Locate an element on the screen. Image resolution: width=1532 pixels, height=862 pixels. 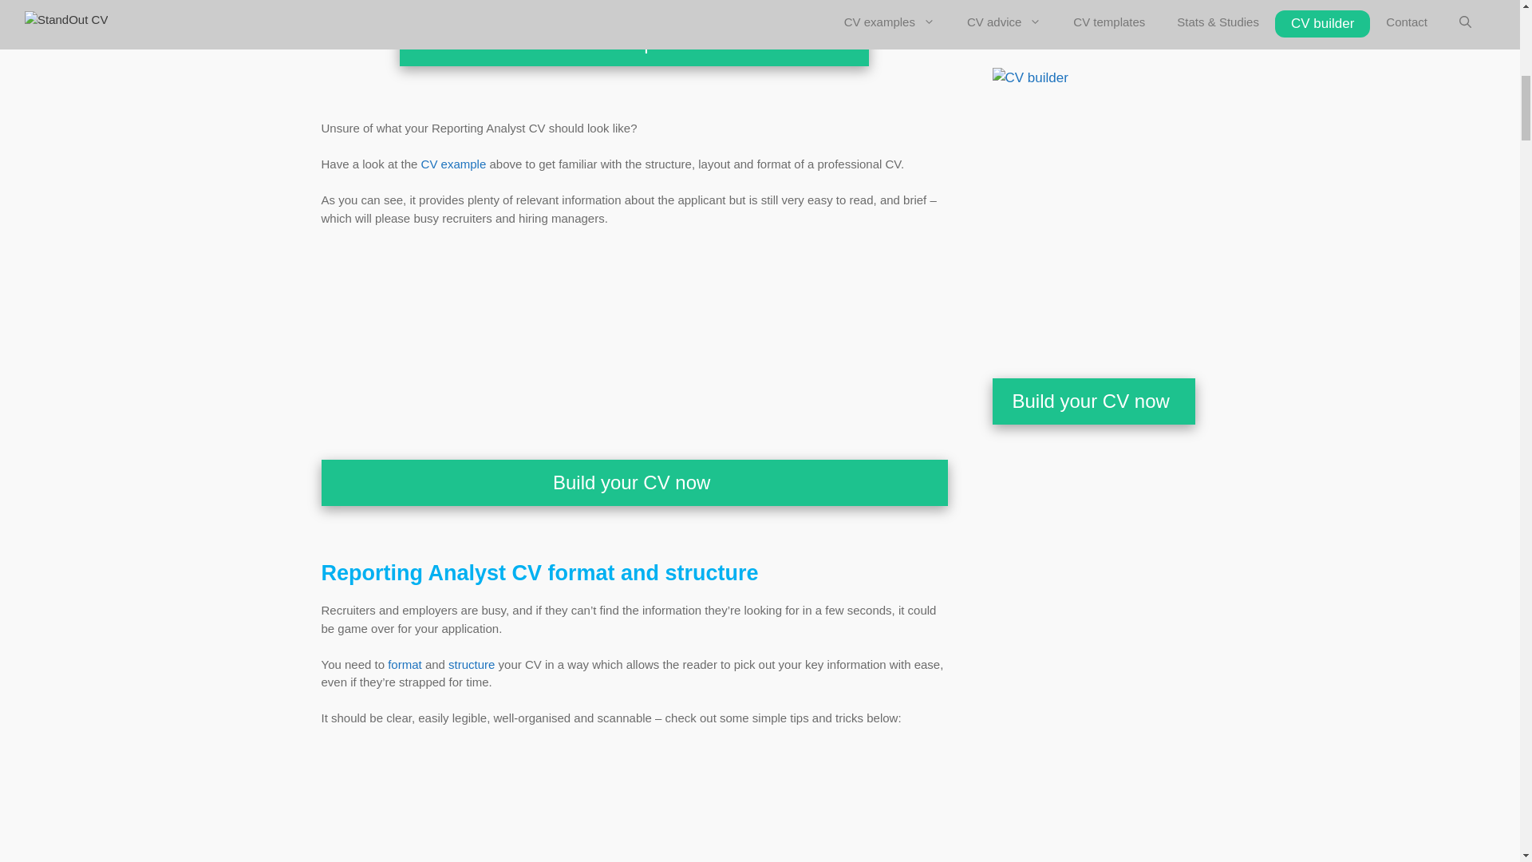
Example CV is located at coordinates (454, 163).